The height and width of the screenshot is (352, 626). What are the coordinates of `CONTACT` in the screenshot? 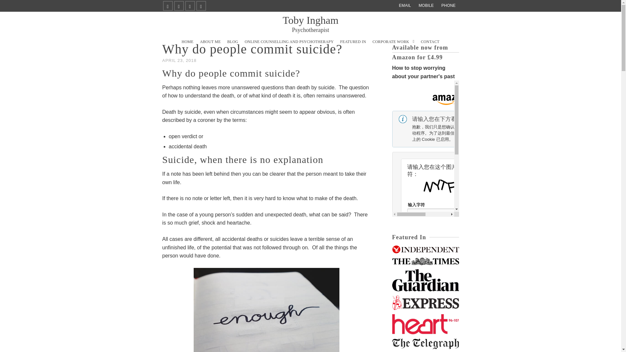 It's located at (430, 42).